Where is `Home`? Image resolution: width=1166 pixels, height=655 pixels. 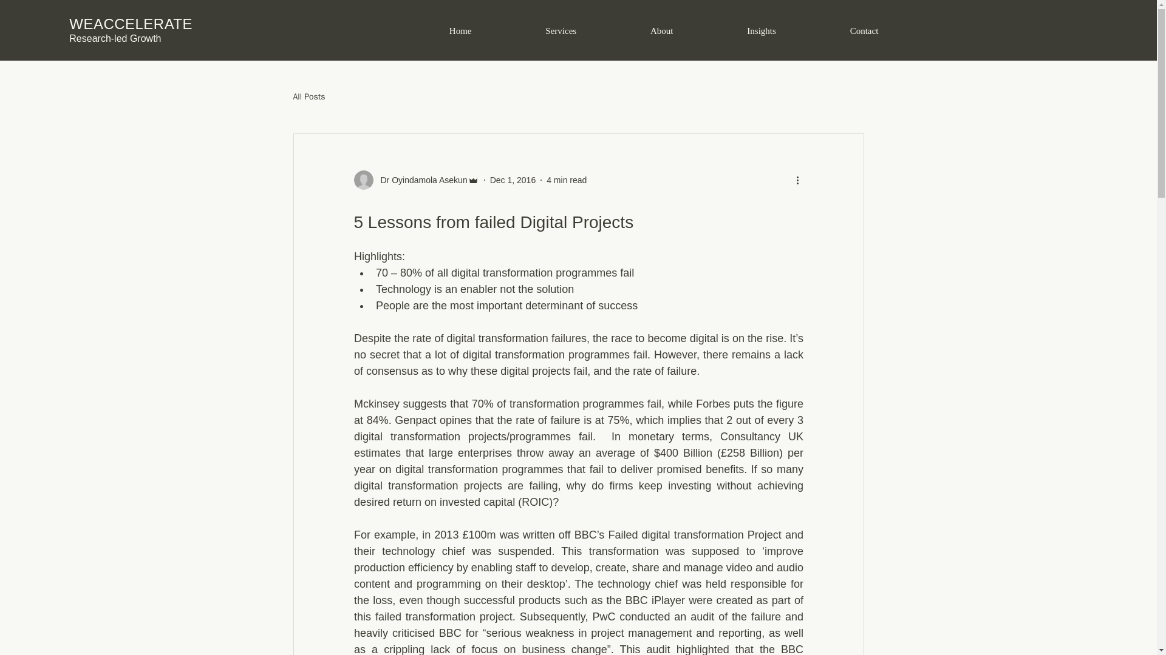
Home is located at coordinates (460, 32).